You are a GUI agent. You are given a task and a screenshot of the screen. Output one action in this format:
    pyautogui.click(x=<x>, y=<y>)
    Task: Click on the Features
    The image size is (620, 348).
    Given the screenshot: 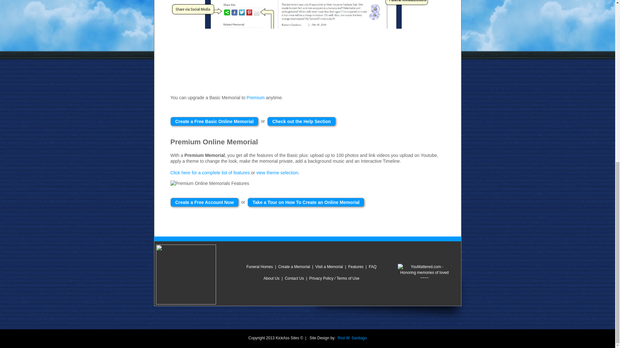 What is the action you would take?
    pyautogui.click(x=356, y=266)
    